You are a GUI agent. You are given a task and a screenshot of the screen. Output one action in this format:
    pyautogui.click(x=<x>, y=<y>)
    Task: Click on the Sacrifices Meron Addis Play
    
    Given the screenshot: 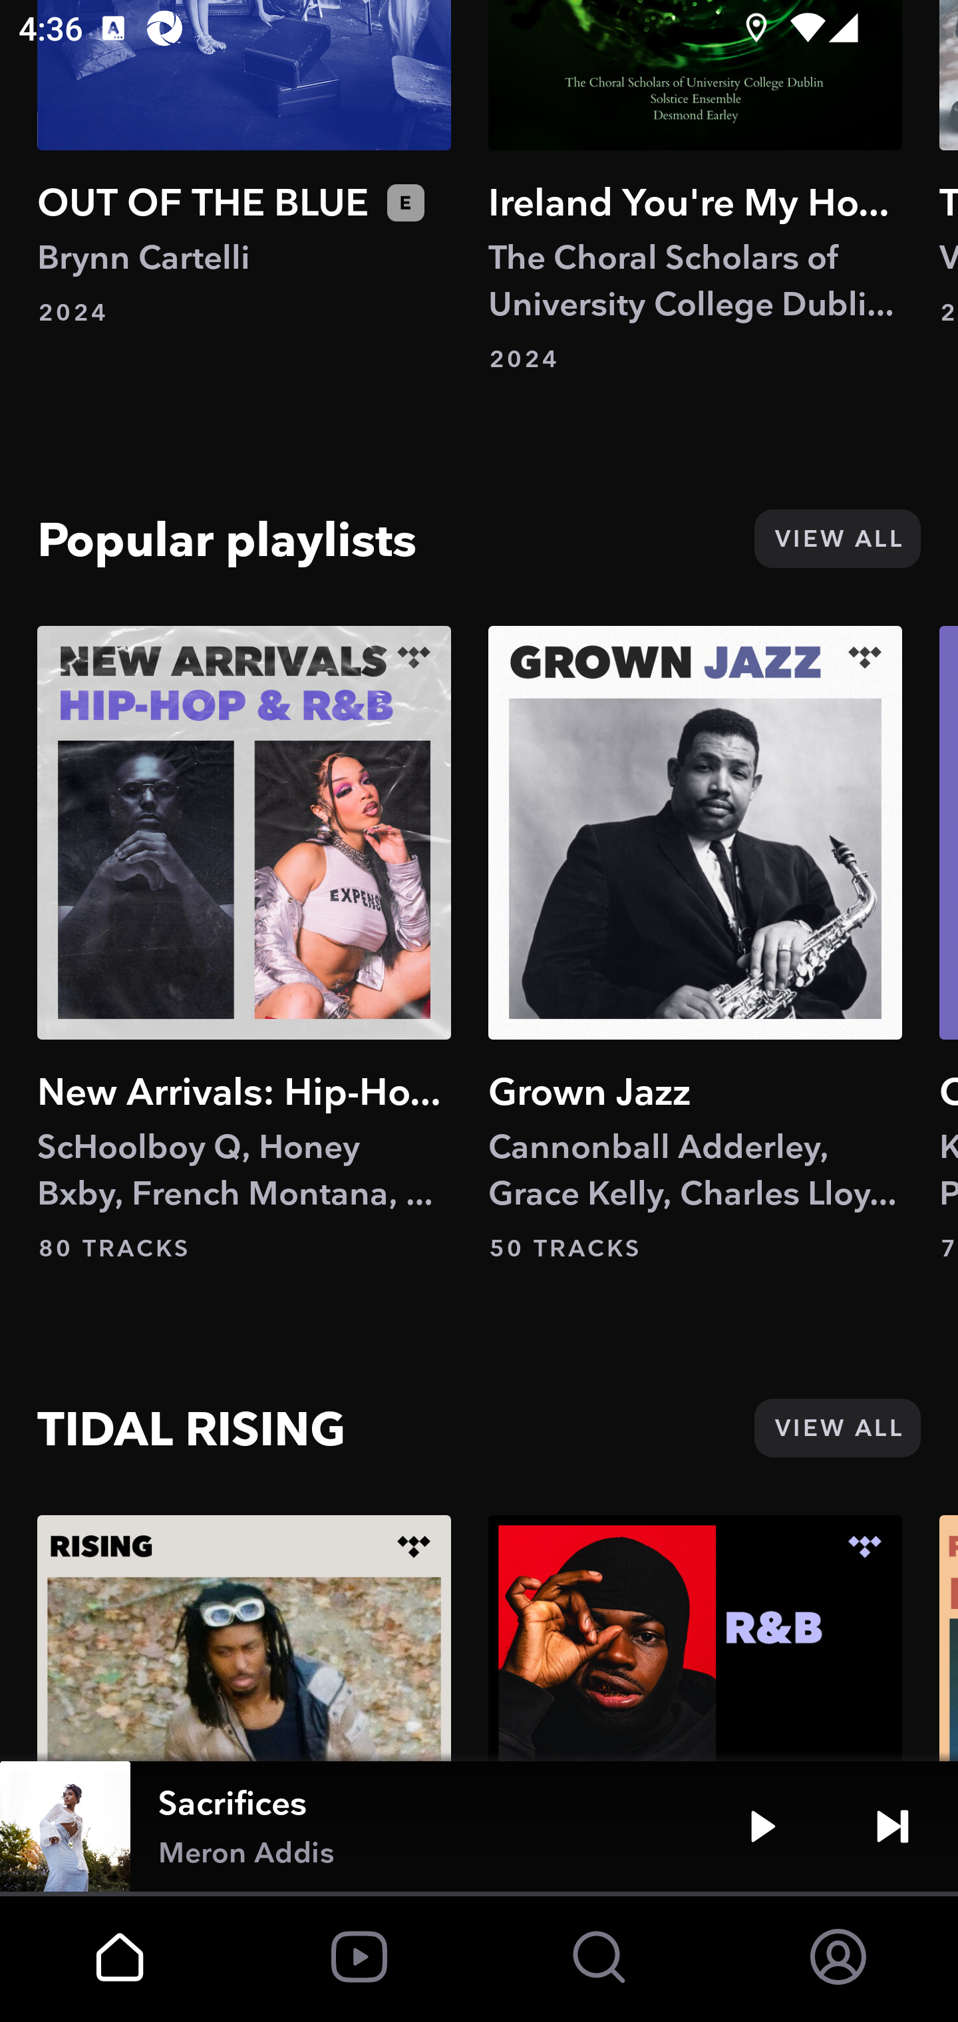 What is the action you would take?
    pyautogui.click(x=479, y=1826)
    